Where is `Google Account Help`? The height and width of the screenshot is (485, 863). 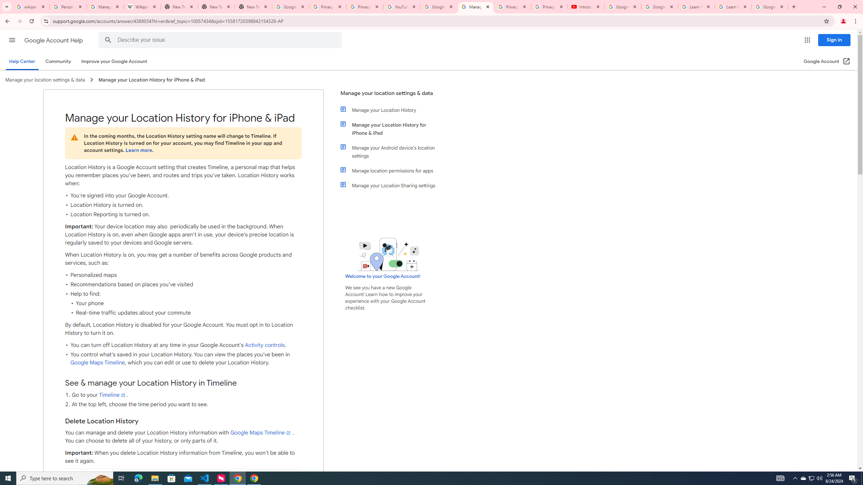 Google Account Help is located at coordinates (439, 7).